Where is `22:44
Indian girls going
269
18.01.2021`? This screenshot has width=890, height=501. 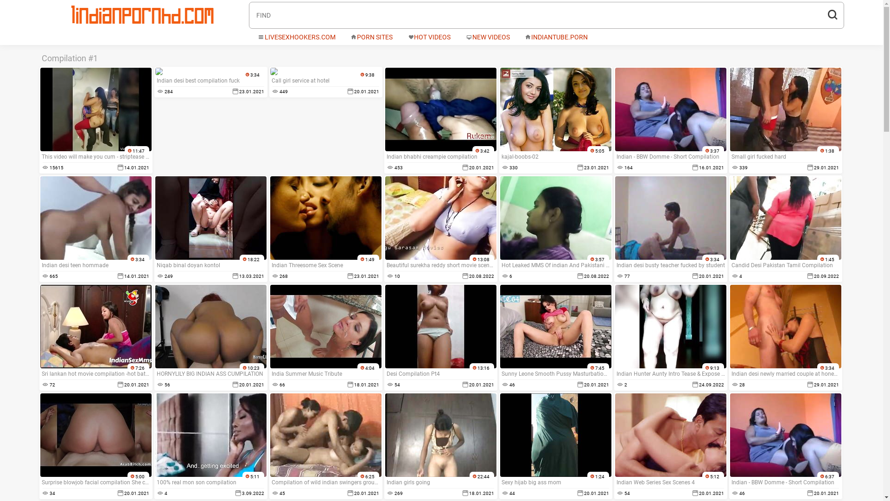
22:44
Indian girls going
269
18.01.2021 is located at coordinates (440, 446).